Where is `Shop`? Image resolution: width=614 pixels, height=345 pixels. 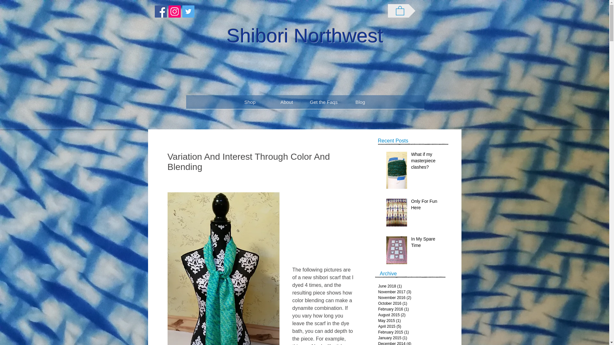
Shop is located at coordinates (250, 104).